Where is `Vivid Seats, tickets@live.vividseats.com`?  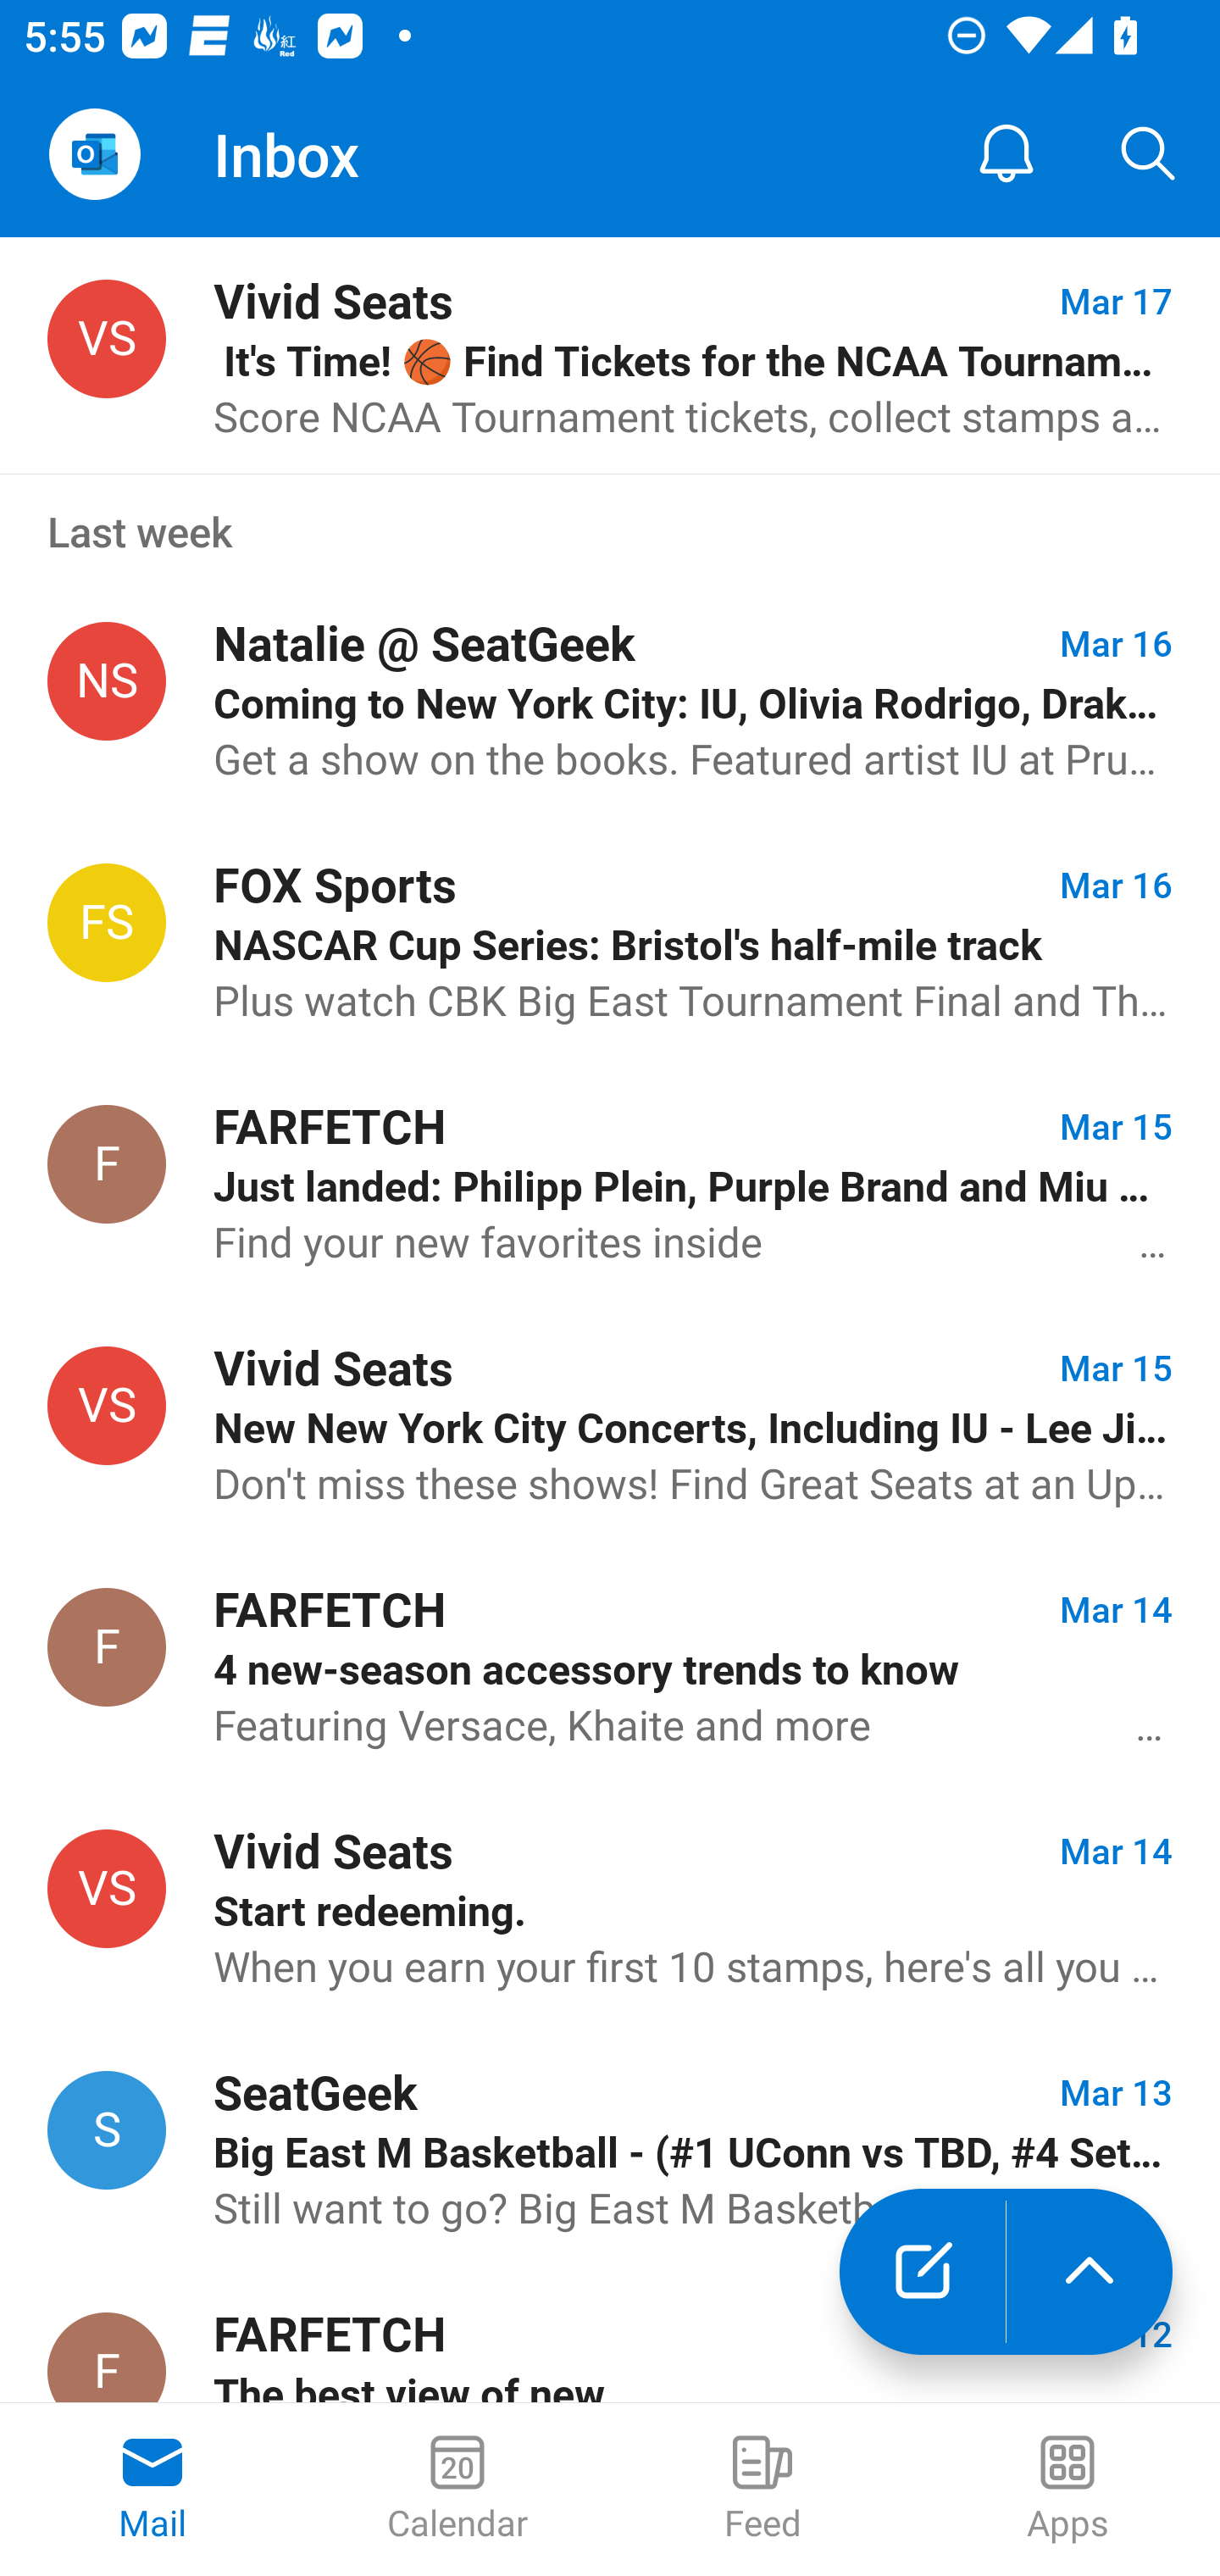
Vivid Seats, tickets@live.vividseats.com is located at coordinates (107, 1406).